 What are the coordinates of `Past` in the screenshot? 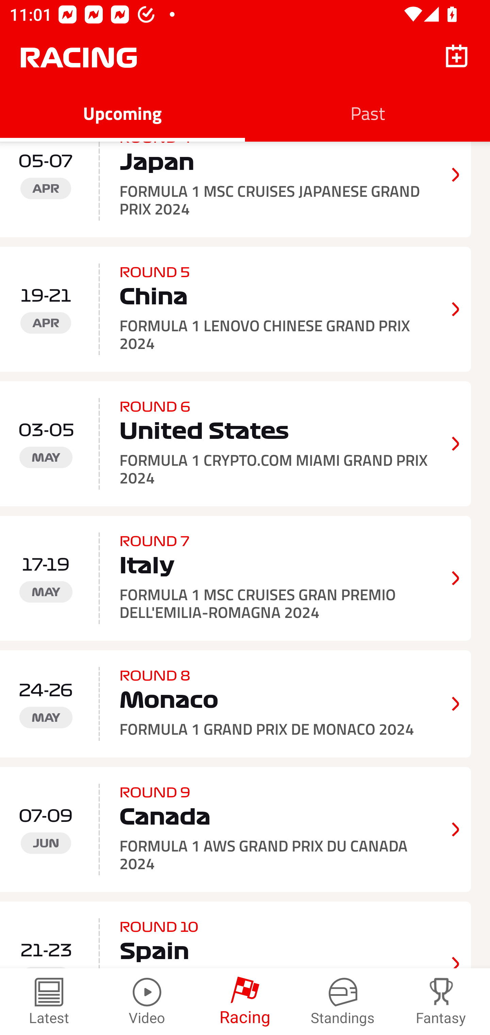 It's located at (367, 113).